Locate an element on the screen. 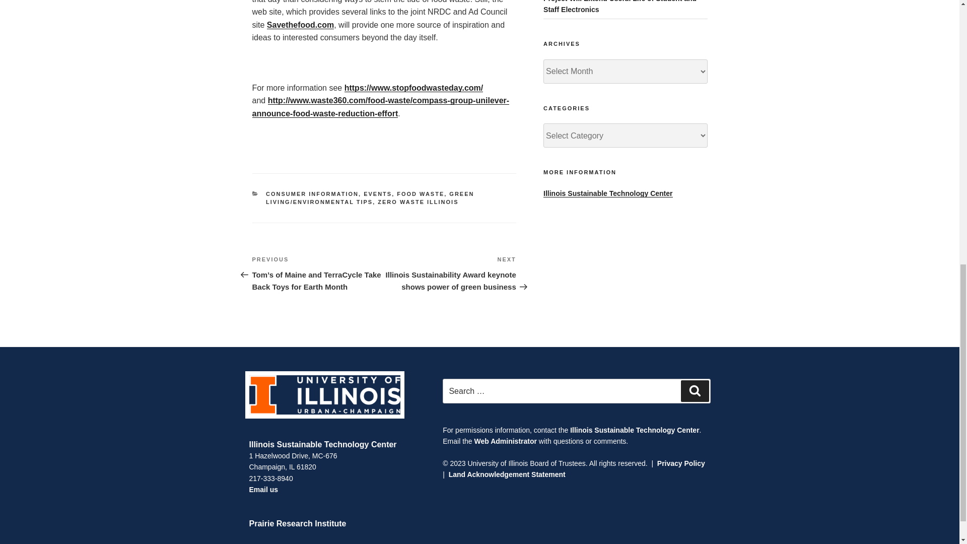 The image size is (967, 544). Prairie Research Institute is located at coordinates (297, 523).